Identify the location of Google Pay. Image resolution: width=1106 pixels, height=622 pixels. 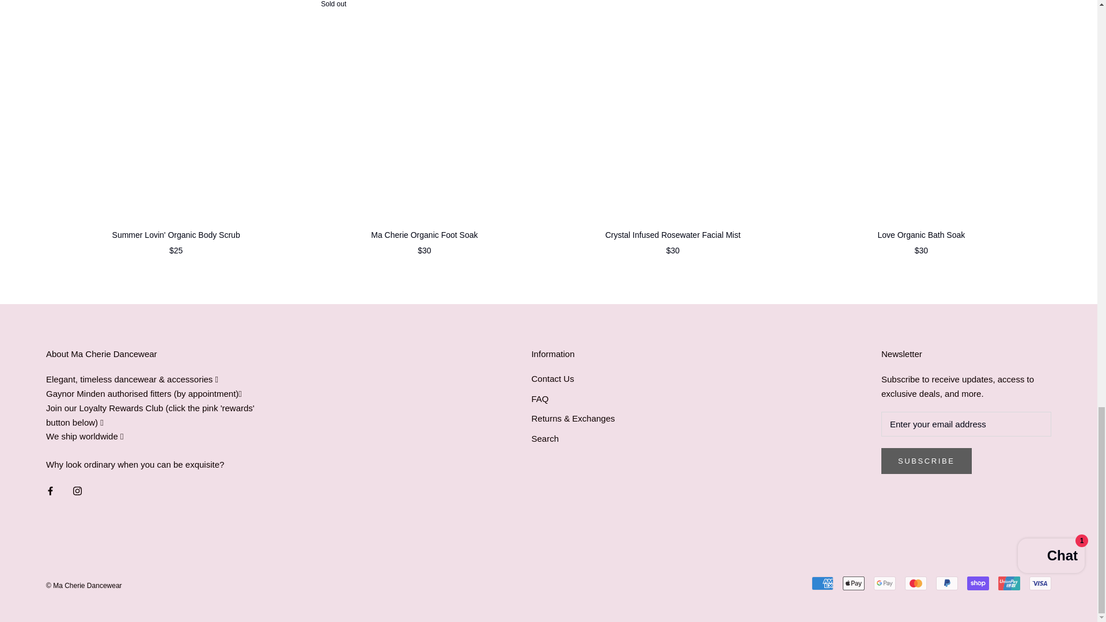
(885, 583).